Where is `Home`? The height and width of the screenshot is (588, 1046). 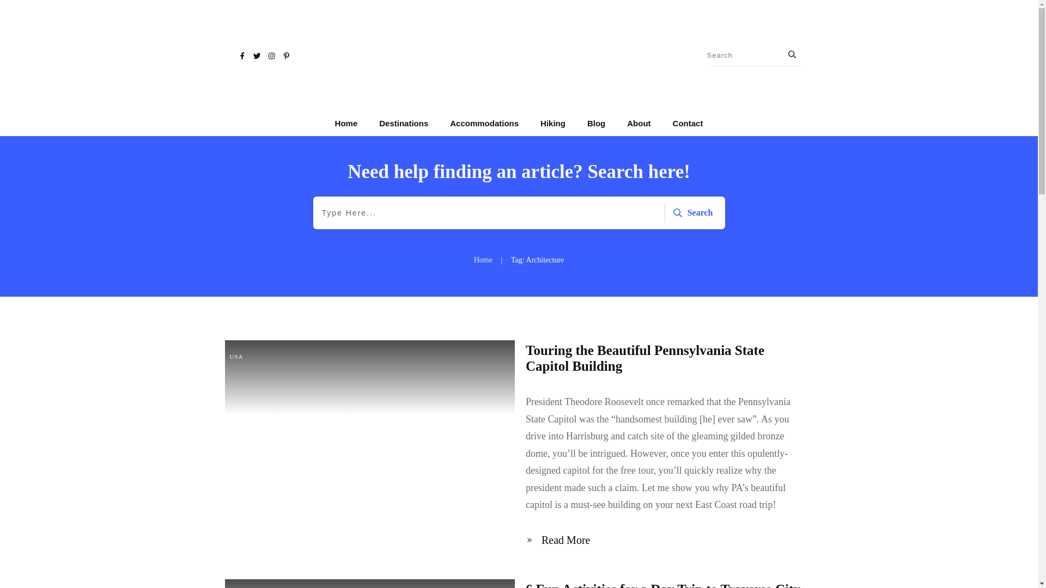 Home is located at coordinates (483, 260).